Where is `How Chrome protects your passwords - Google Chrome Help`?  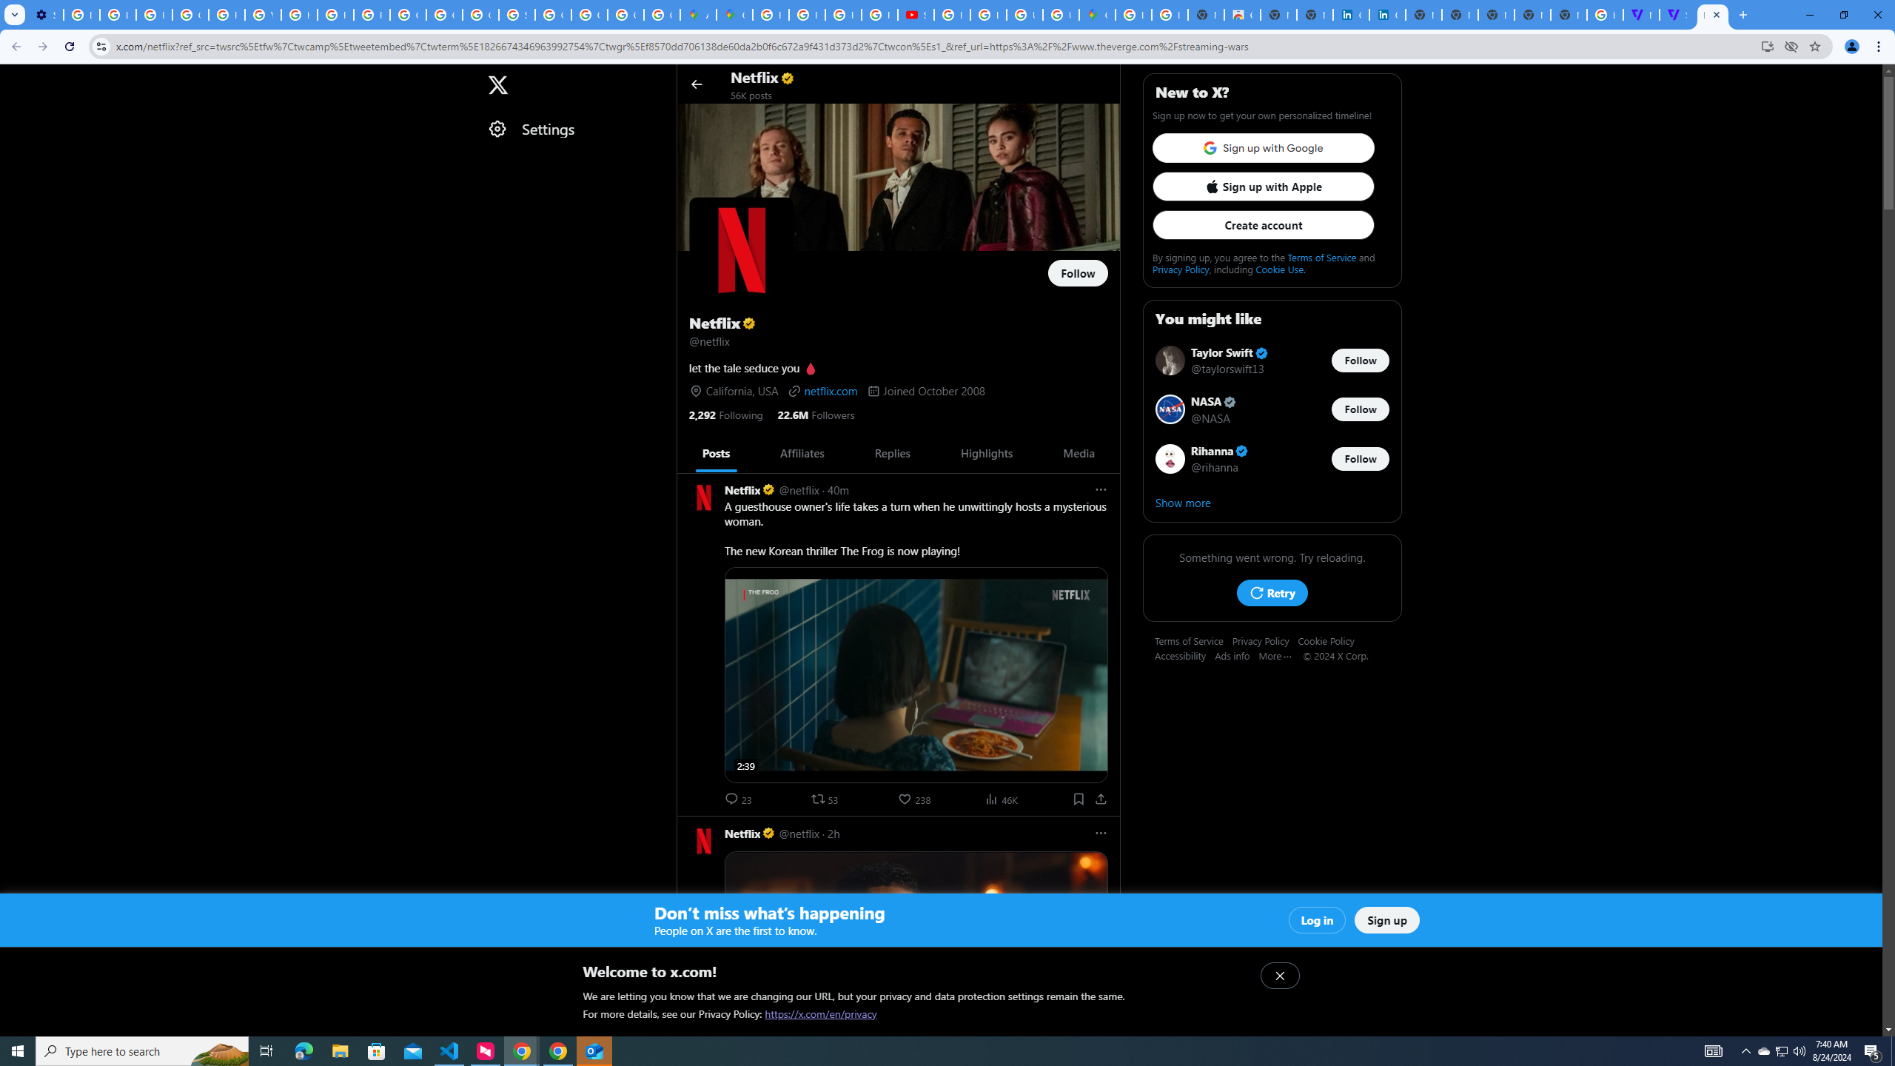
How Chrome protects your passwords - Google Chrome Help is located at coordinates (952, 15).